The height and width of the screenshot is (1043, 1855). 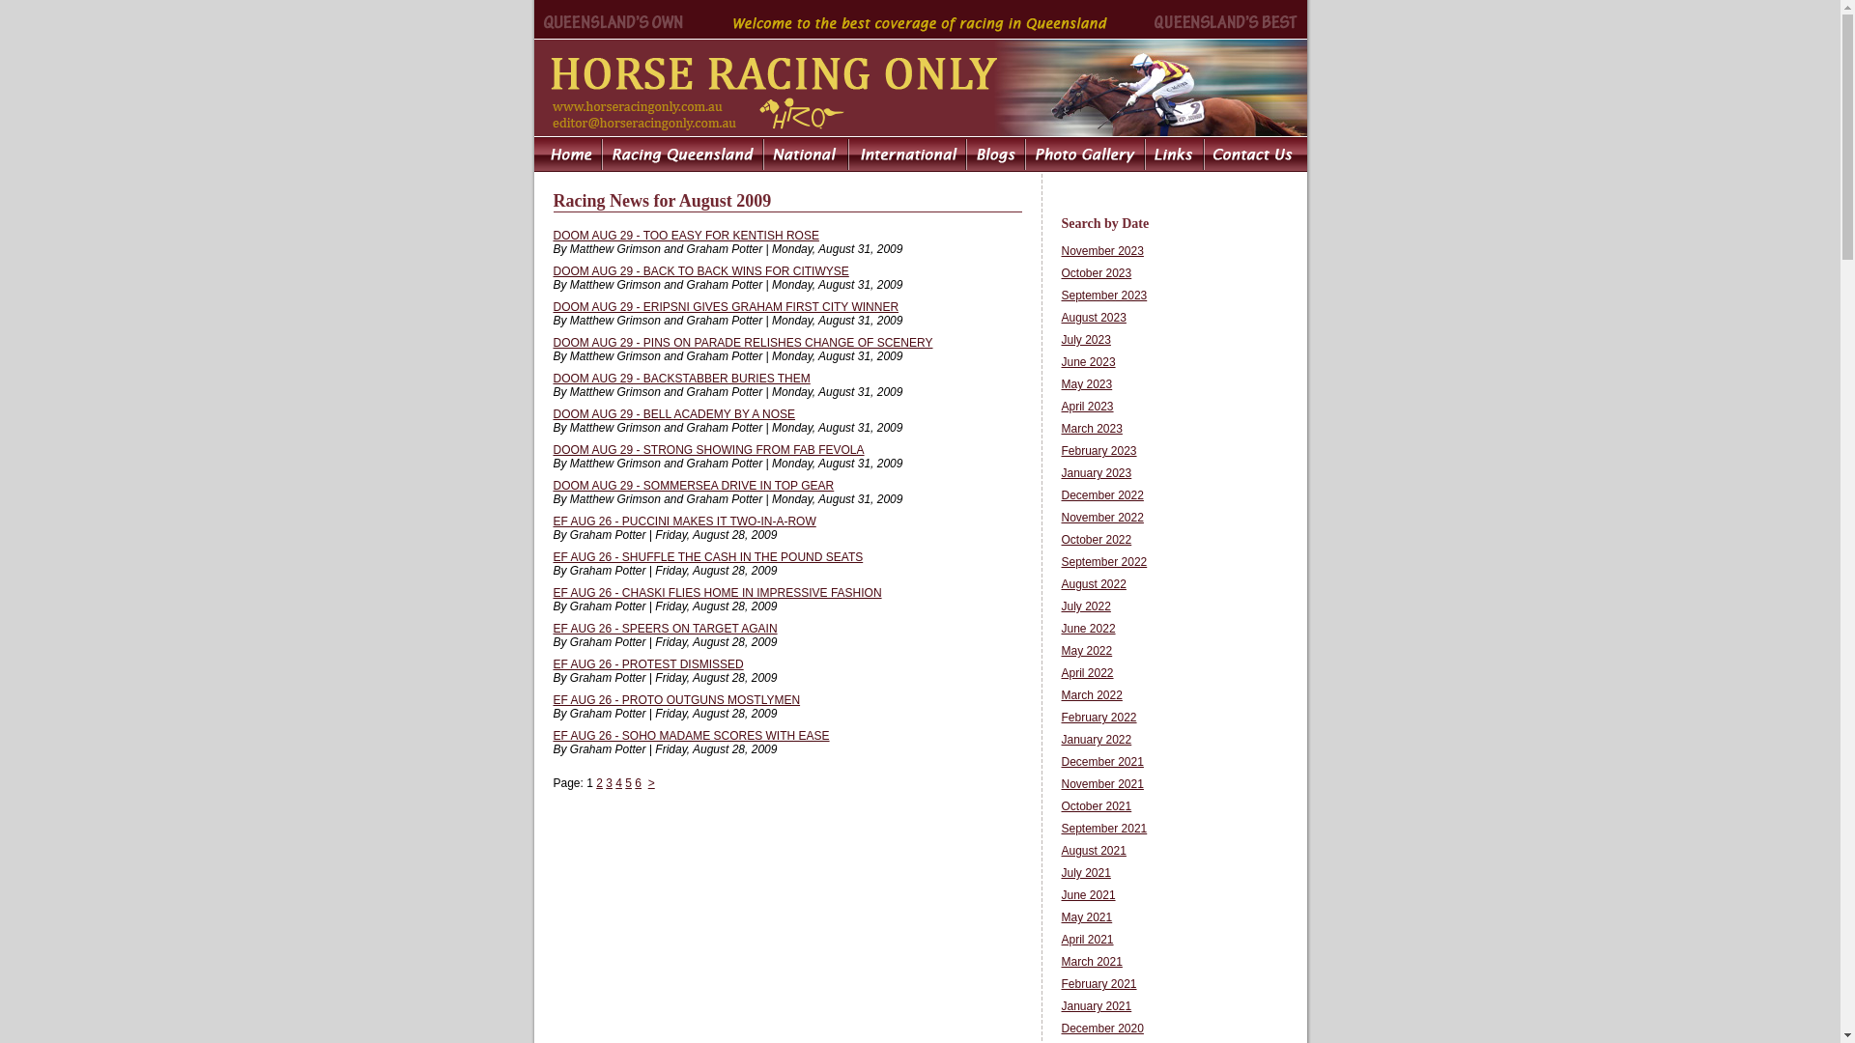 What do you see at coordinates (676, 700) in the screenshot?
I see `EF AUG 26 - PROTO OUTGUNS MOSTLYMEN` at bounding box center [676, 700].